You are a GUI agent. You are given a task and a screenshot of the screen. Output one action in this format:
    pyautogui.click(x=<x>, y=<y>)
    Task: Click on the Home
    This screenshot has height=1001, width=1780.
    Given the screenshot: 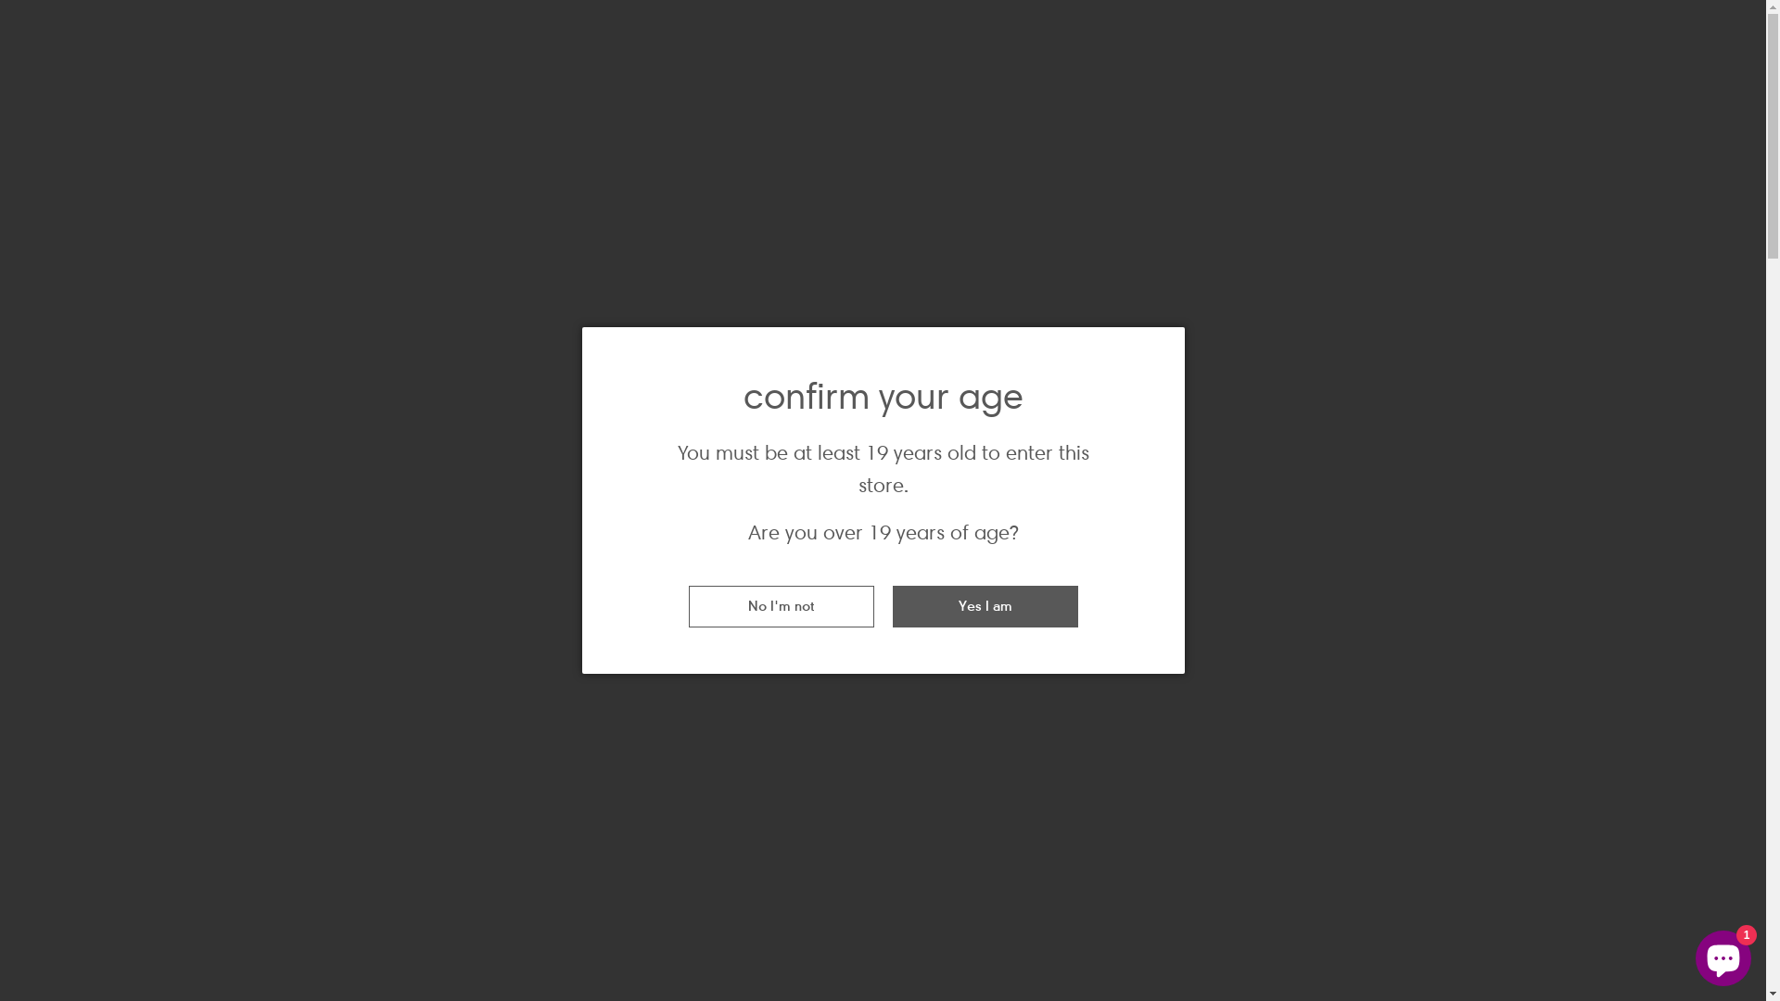 What is the action you would take?
    pyautogui.click(x=386, y=412)
    